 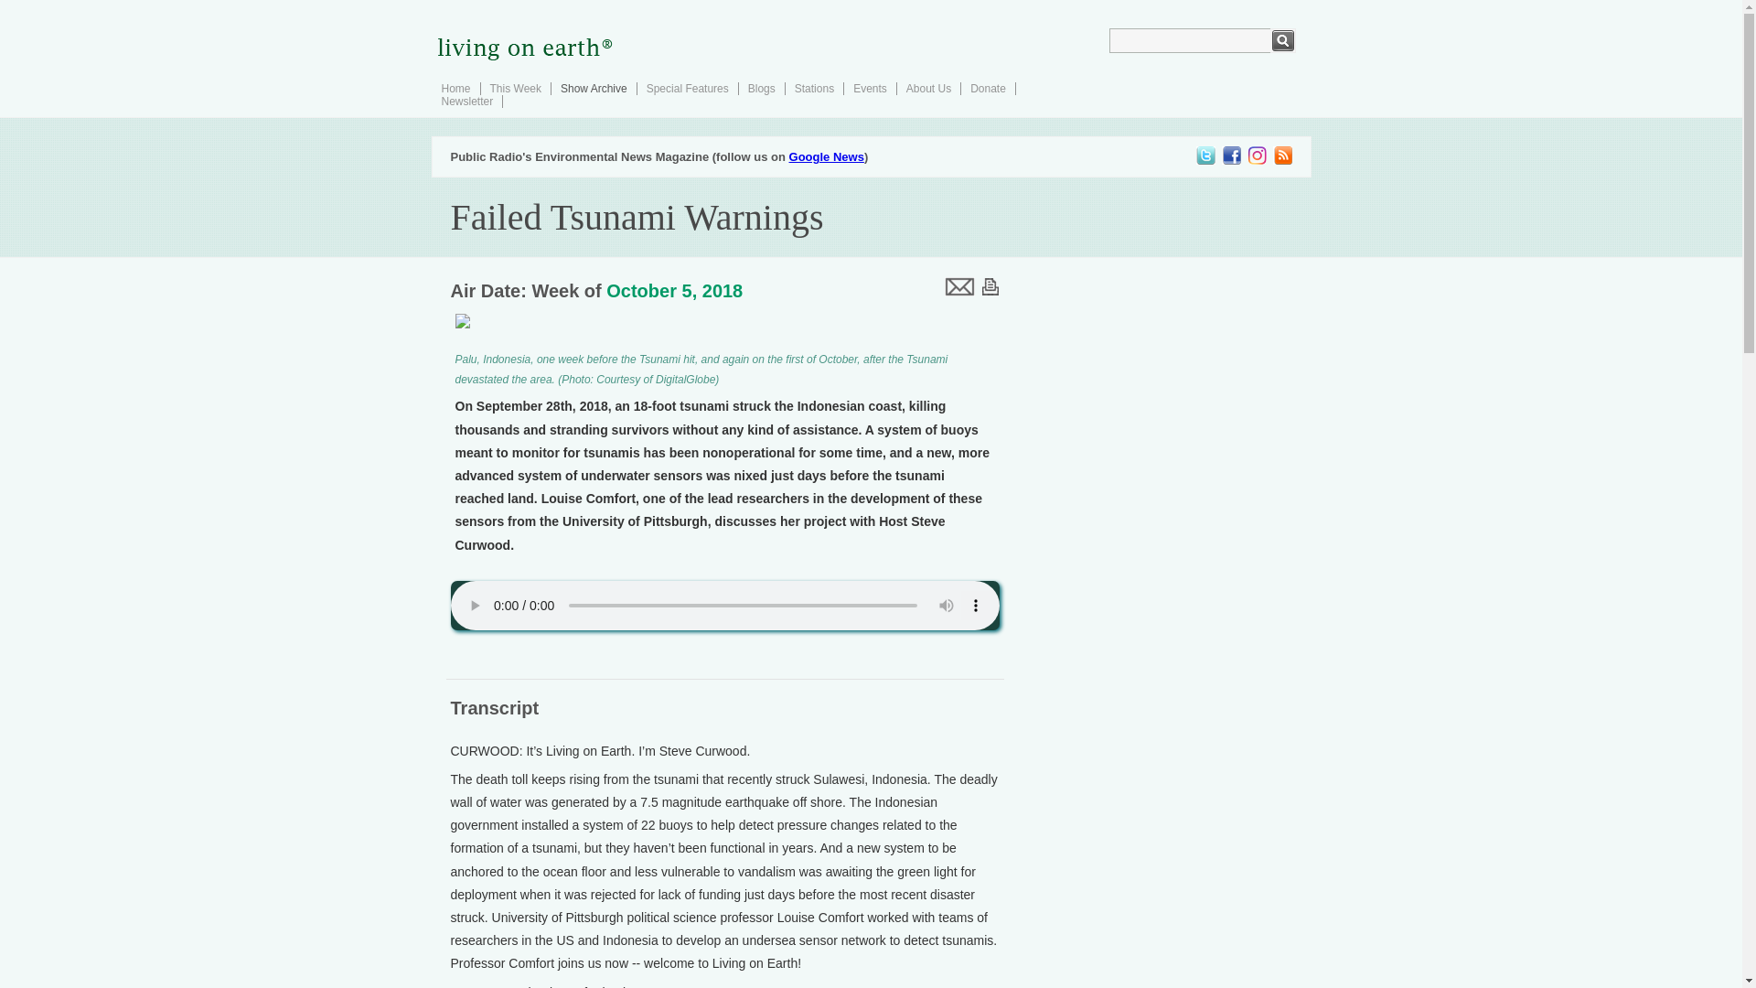 What do you see at coordinates (761, 88) in the screenshot?
I see `Blogs` at bounding box center [761, 88].